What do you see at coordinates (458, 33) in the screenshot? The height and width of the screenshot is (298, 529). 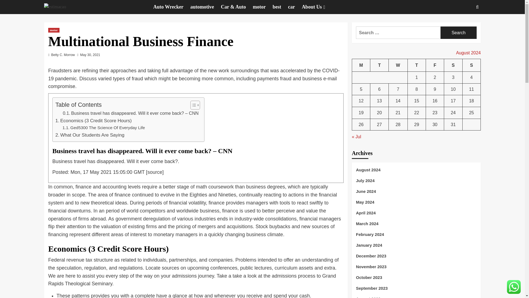 I see `Search` at bounding box center [458, 33].